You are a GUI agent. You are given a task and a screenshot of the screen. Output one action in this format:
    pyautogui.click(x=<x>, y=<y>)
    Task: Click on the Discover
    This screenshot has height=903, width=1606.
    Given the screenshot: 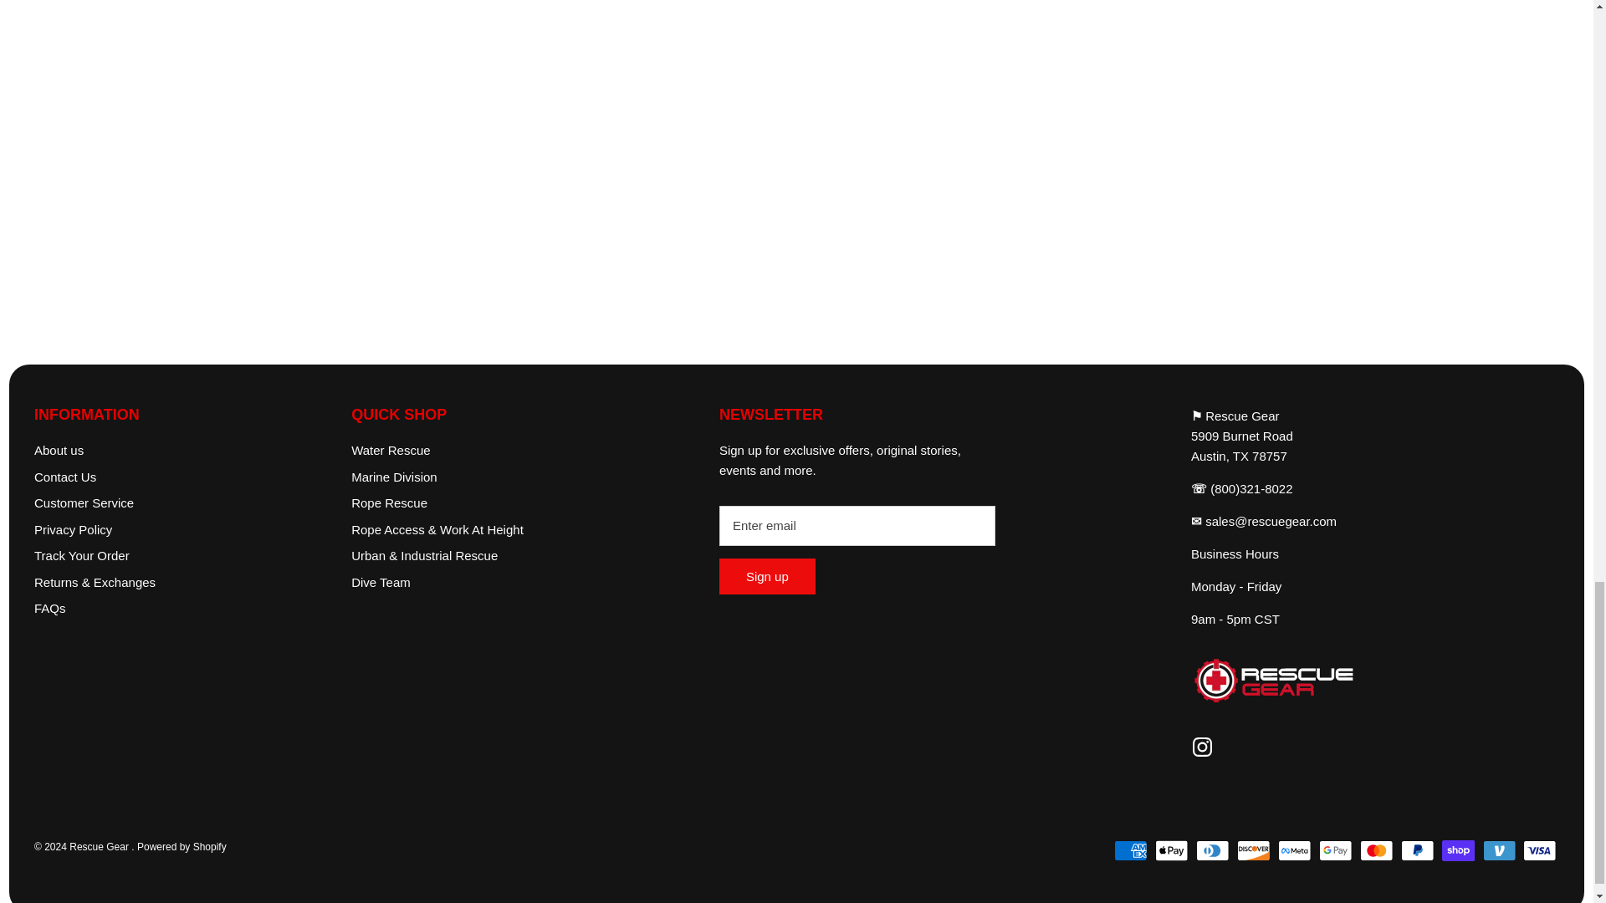 What is the action you would take?
    pyautogui.click(x=1253, y=851)
    